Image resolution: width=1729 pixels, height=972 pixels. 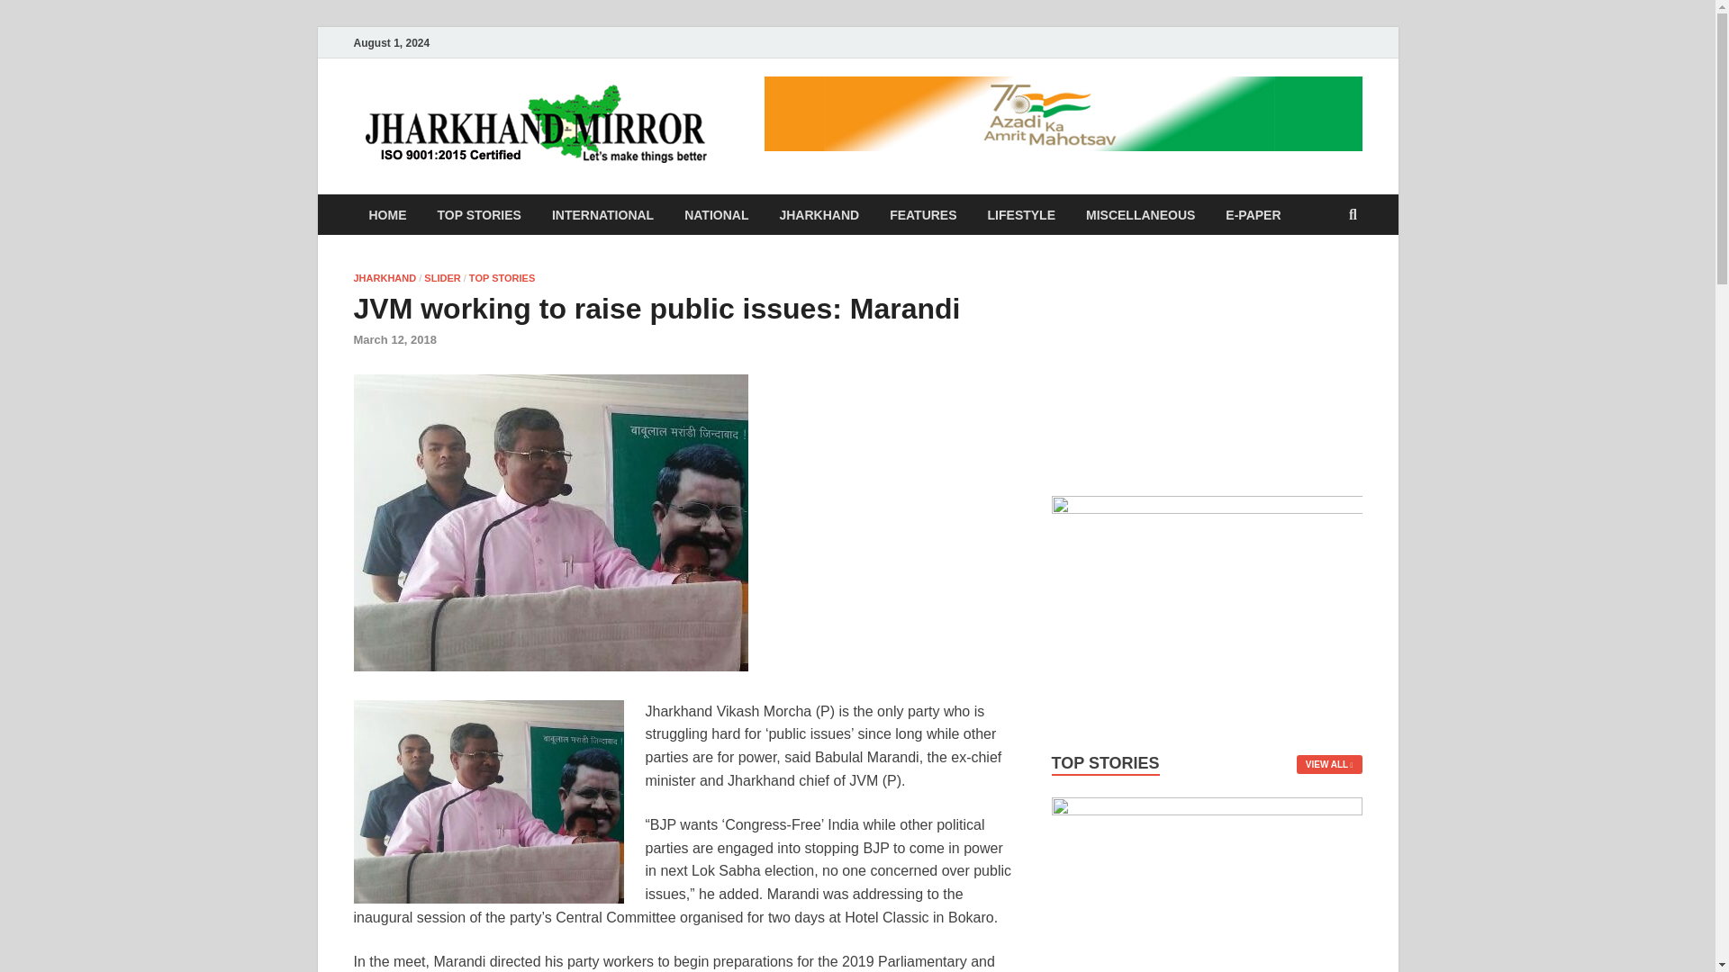 I want to click on VIEW ALL, so click(x=1329, y=764).